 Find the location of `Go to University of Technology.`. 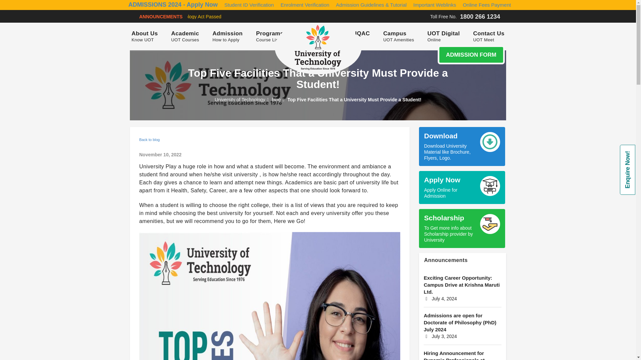

Go to University of Technology. is located at coordinates (240, 99).